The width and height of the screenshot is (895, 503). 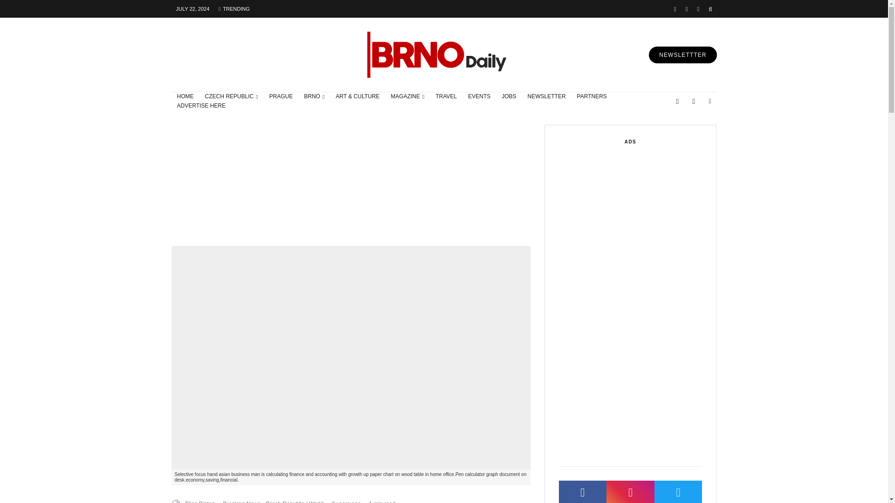 I want to click on CZECH REPUBLIC, so click(x=232, y=97).